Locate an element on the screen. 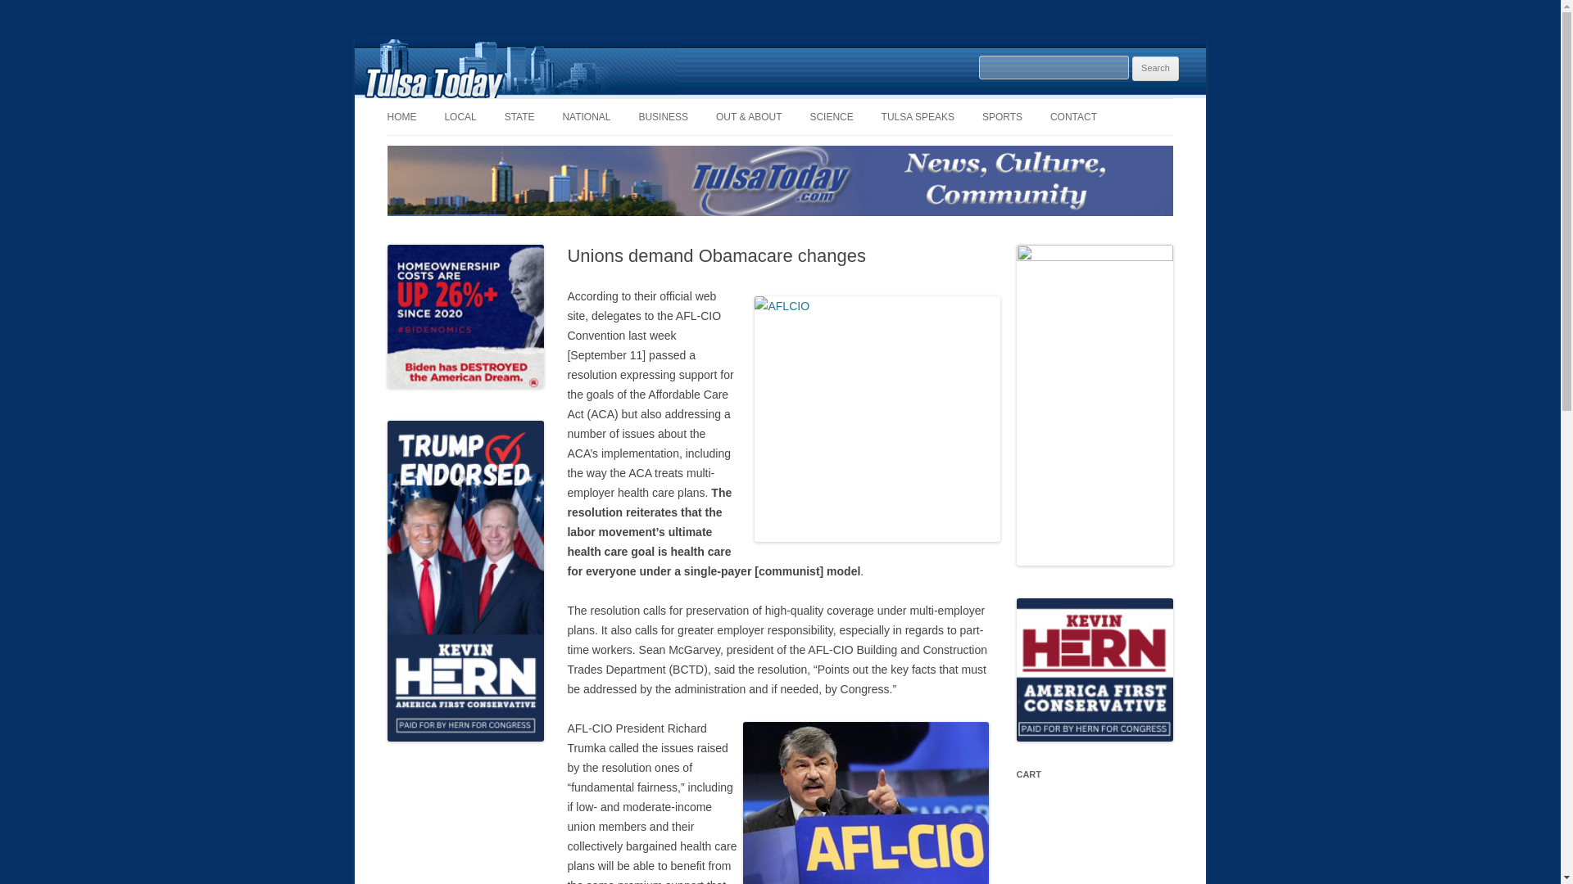 The height and width of the screenshot is (884, 1573). TULSA SPEAKS is located at coordinates (918, 116).